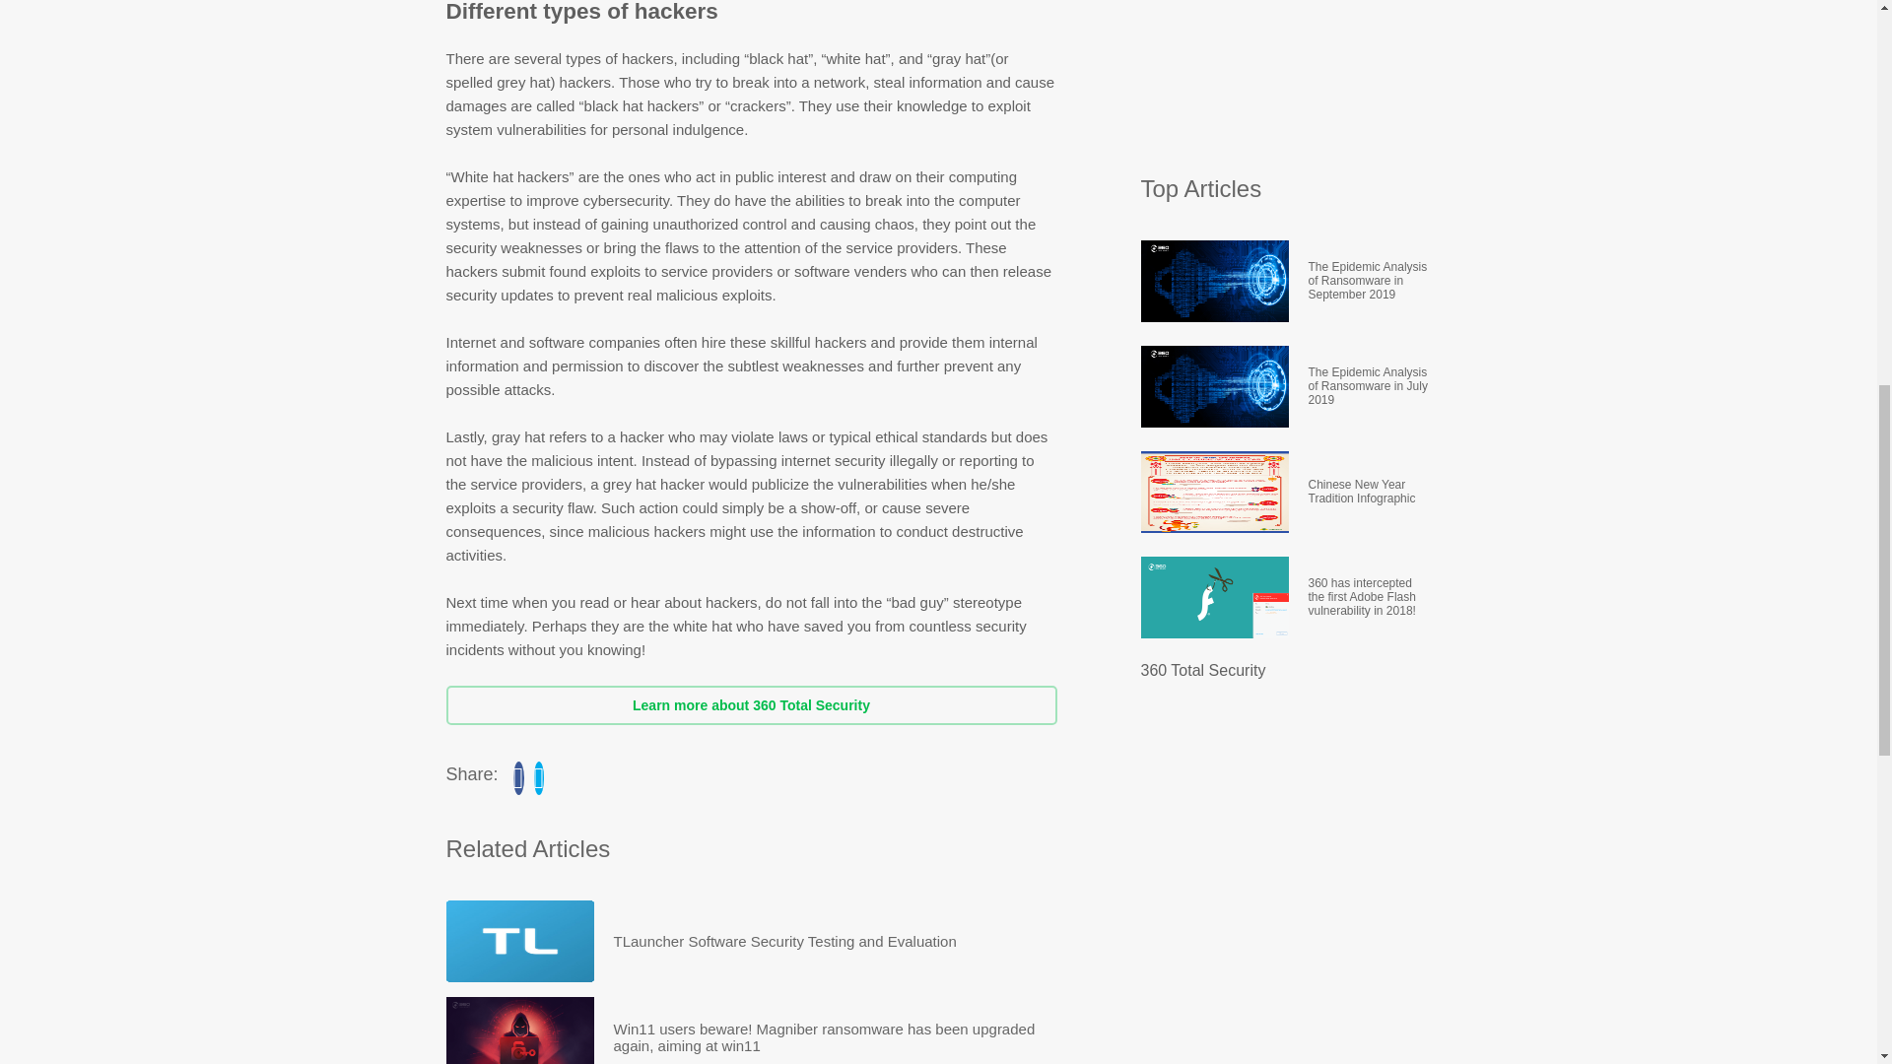  What do you see at coordinates (1370, 385) in the screenshot?
I see `The Epidemic Analysis of Ransomware in July 2019` at bounding box center [1370, 385].